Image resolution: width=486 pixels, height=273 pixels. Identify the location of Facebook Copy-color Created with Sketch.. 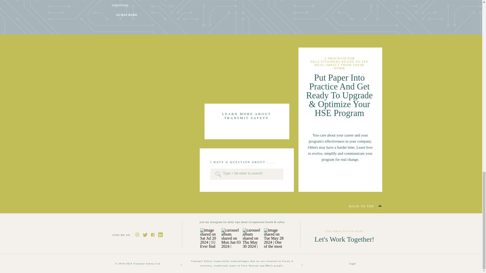
(152, 235).